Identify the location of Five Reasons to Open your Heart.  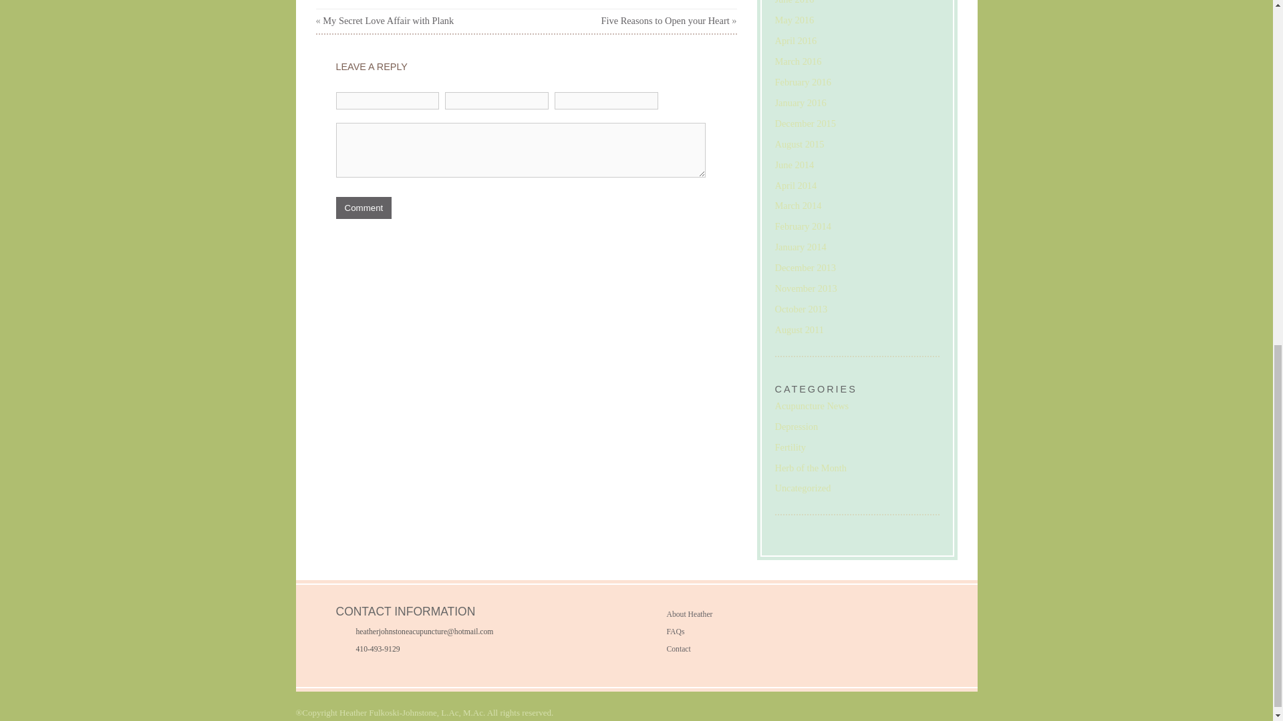
(664, 20).